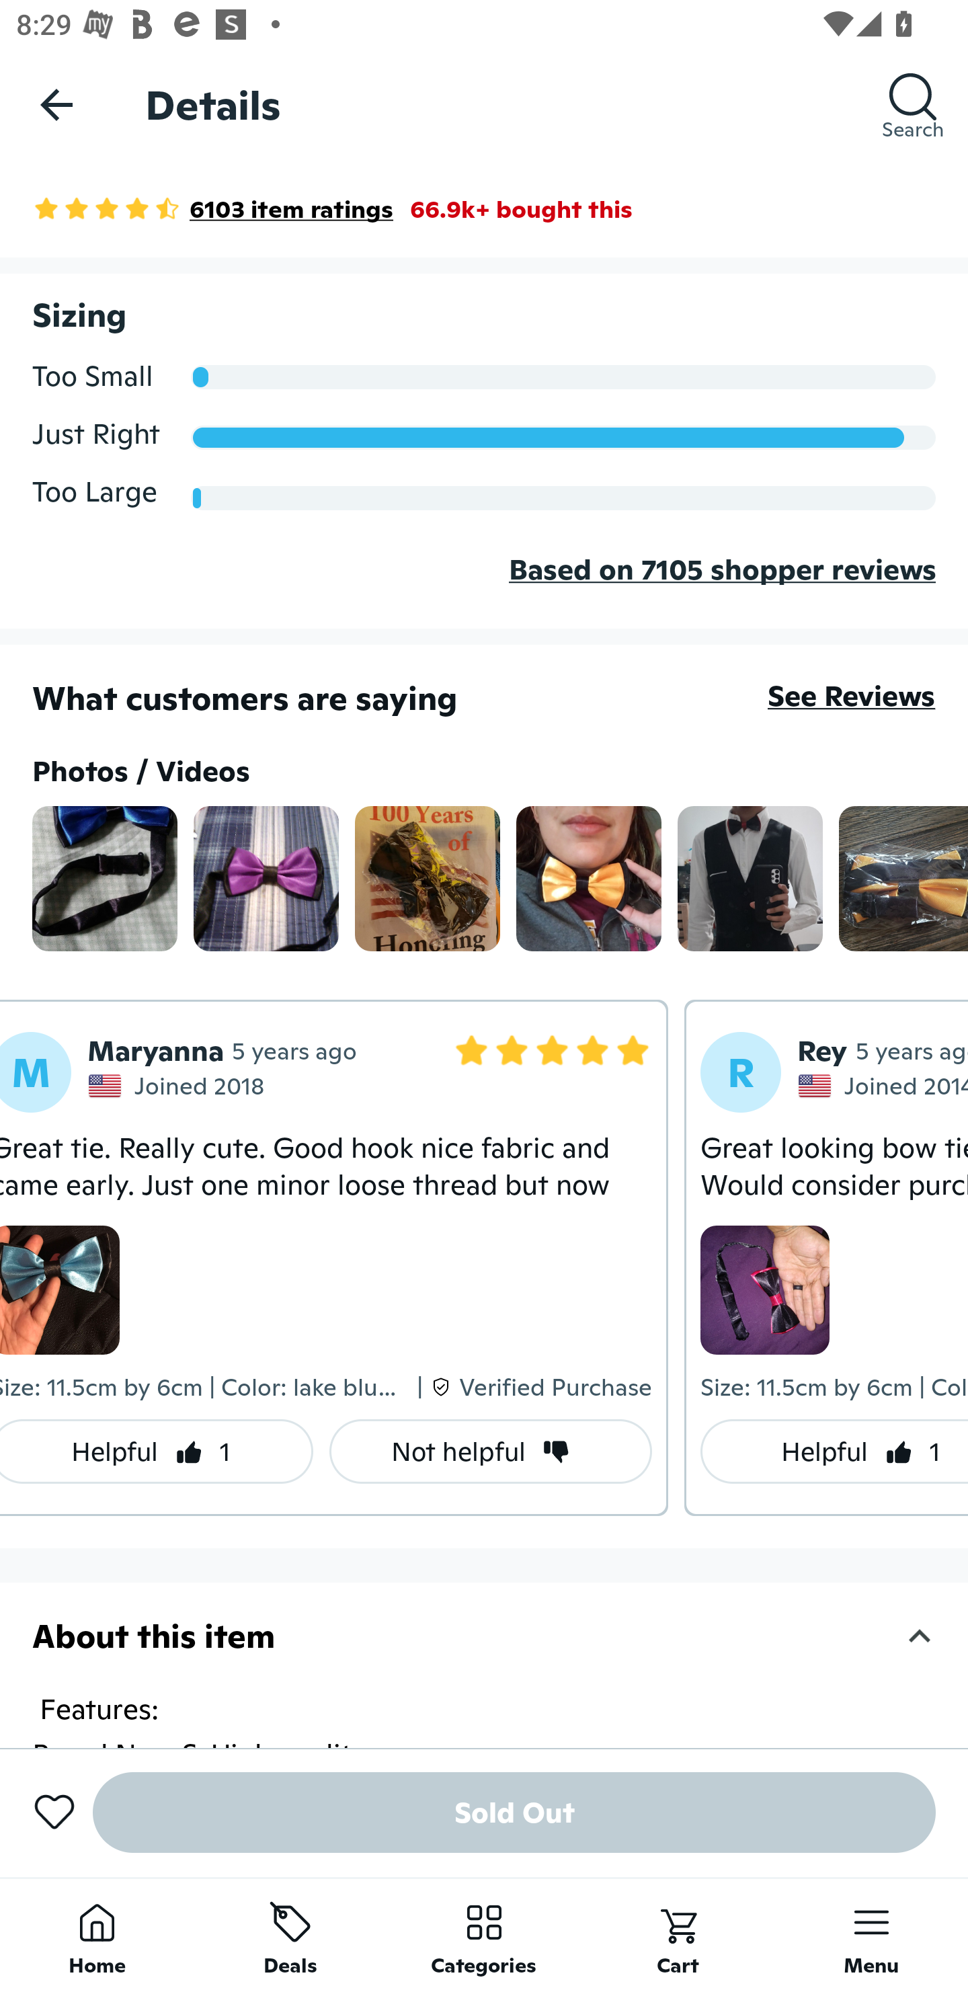 This screenshot has height=1990, width=968. I want to click on Maryanna, so click(155, 1051).